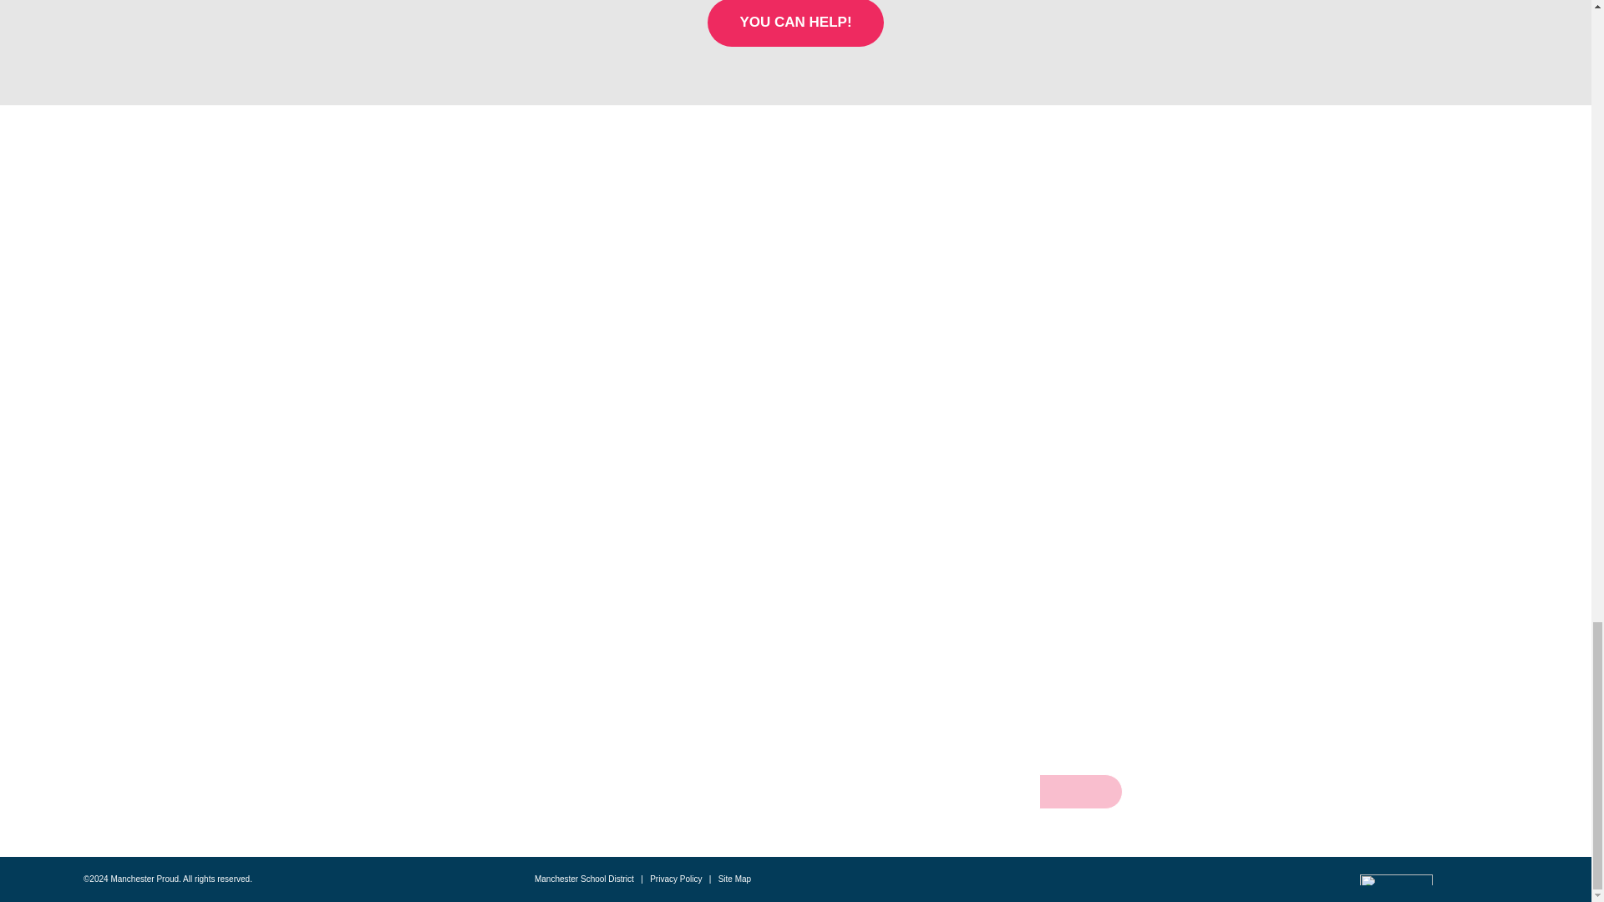  Describe the element at coordinates (421, 733) in the screenshot. I see `RESOURCES` at that location.